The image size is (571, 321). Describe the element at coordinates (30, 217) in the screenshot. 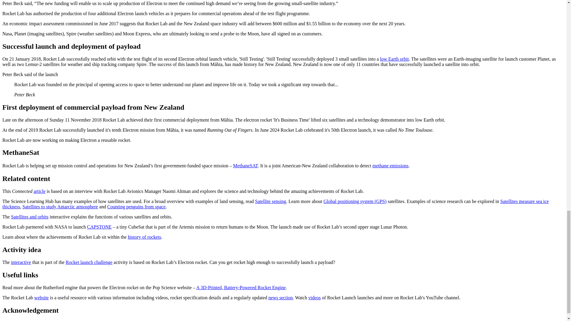

I see `Satellites and orbits` at that location.